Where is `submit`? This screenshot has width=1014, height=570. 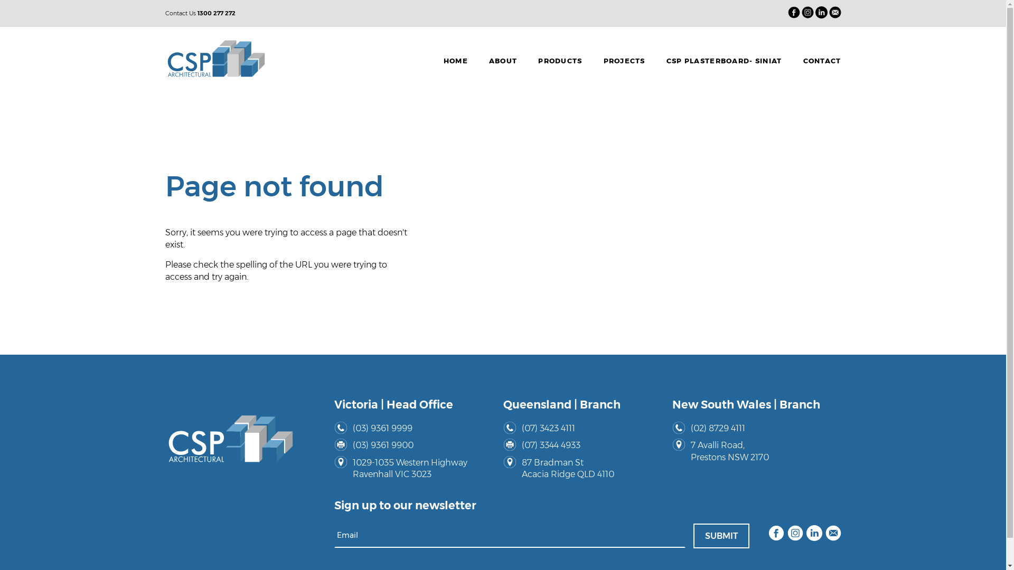 submit is located at coordinates (721, 536).